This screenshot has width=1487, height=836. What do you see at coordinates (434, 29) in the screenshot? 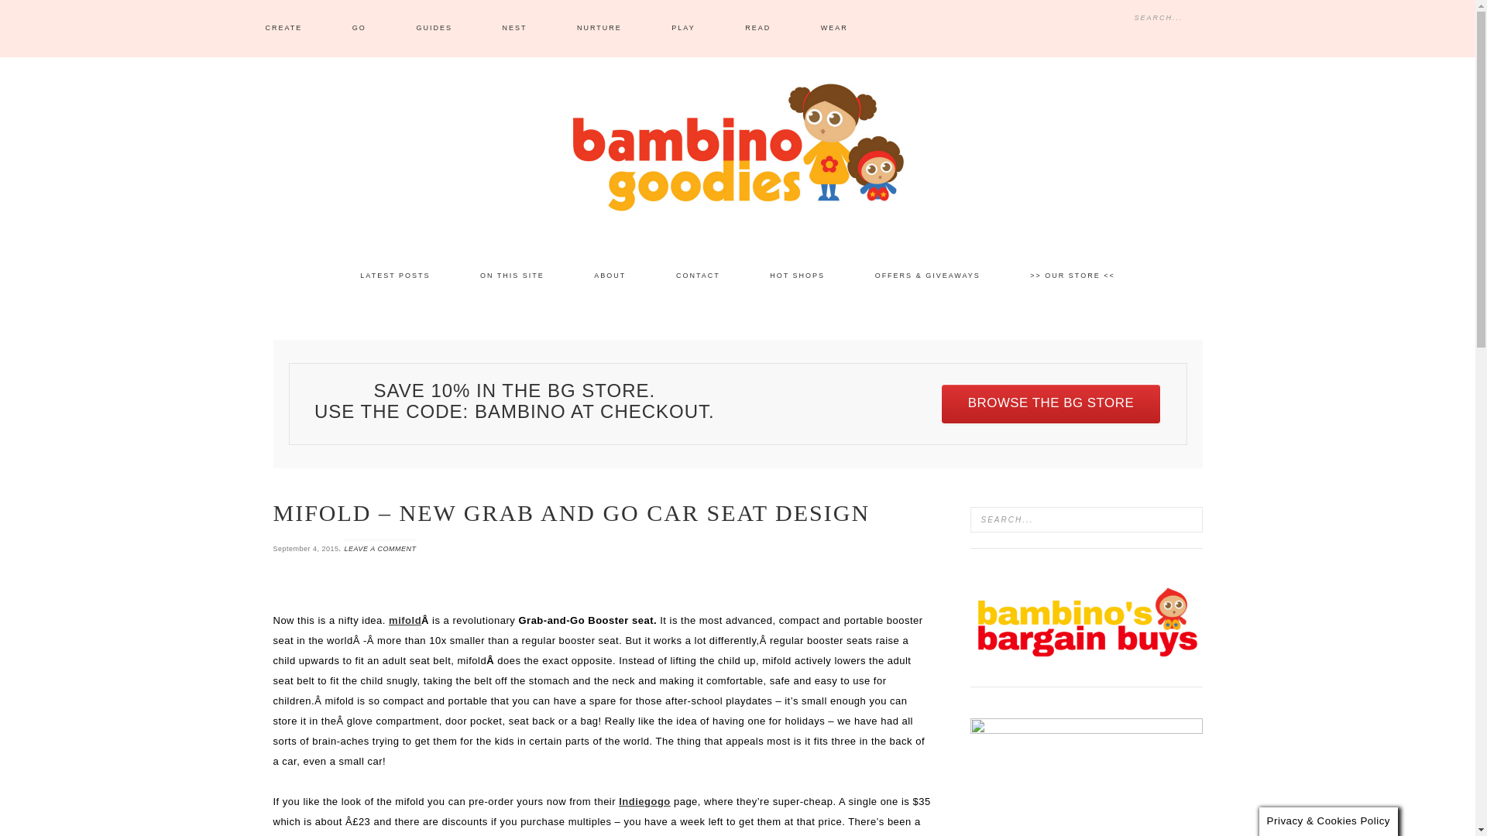
I see `GUIDES` at bounding box center [434, 29].